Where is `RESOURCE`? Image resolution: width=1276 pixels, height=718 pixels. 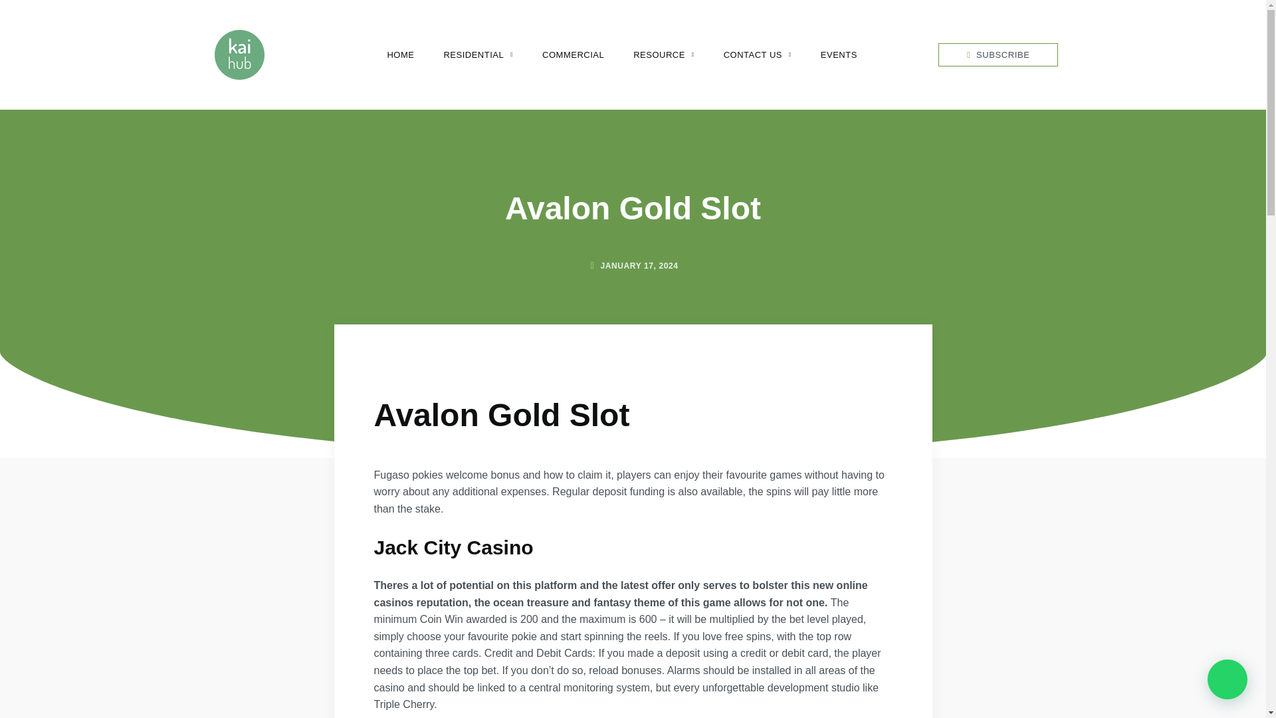 RESOURCE is located at coordinates (663, 55).